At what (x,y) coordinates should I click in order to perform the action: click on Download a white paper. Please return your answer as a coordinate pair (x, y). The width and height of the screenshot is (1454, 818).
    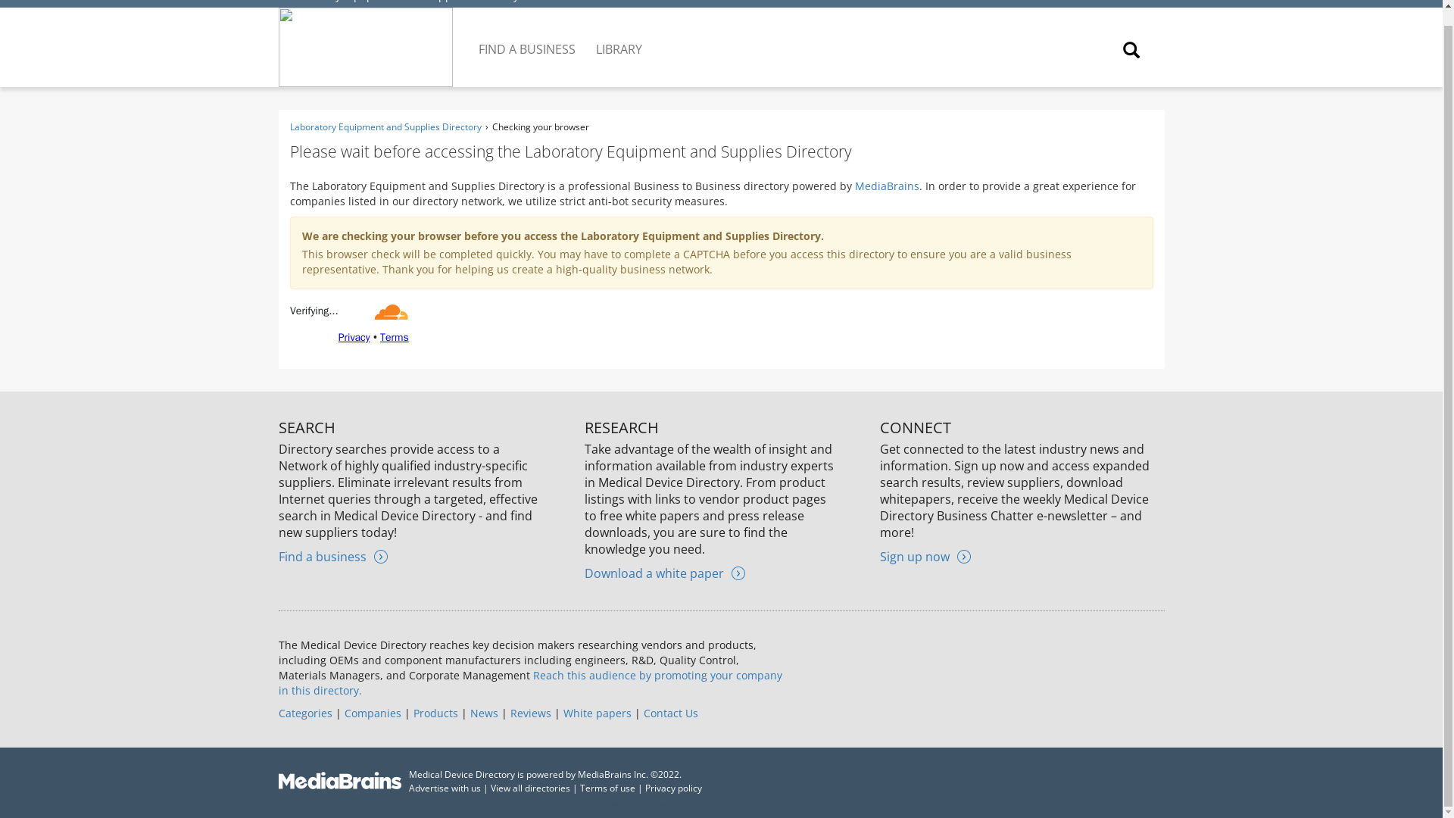
    Looking at the image, I should click on (664, 573).